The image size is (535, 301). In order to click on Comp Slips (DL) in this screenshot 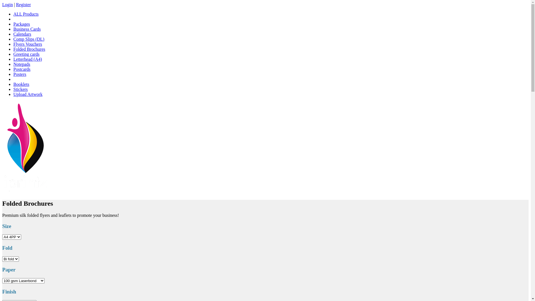, I will do `click(29, 39)`.